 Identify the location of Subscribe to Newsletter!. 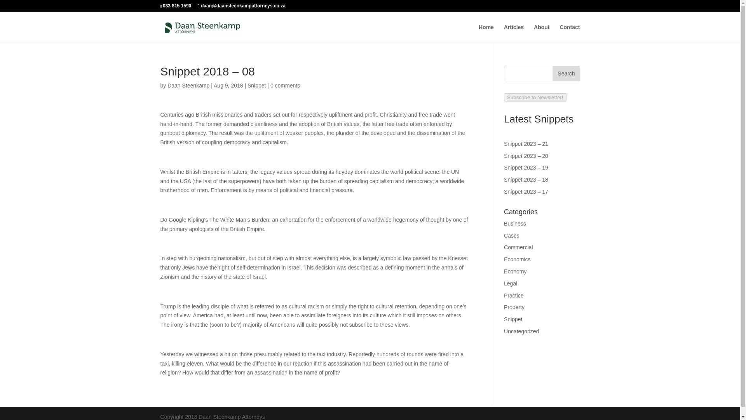
(535, 97).